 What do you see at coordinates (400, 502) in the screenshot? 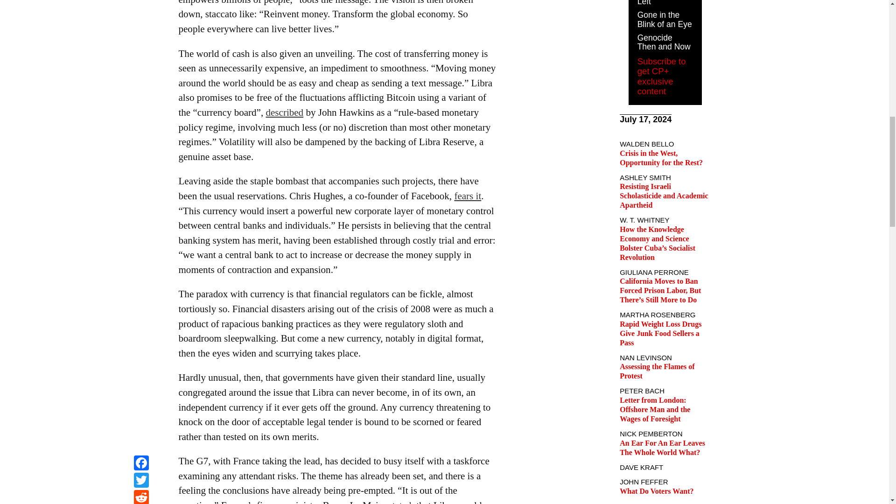
I see `stated` at bounding box center [400, 502].